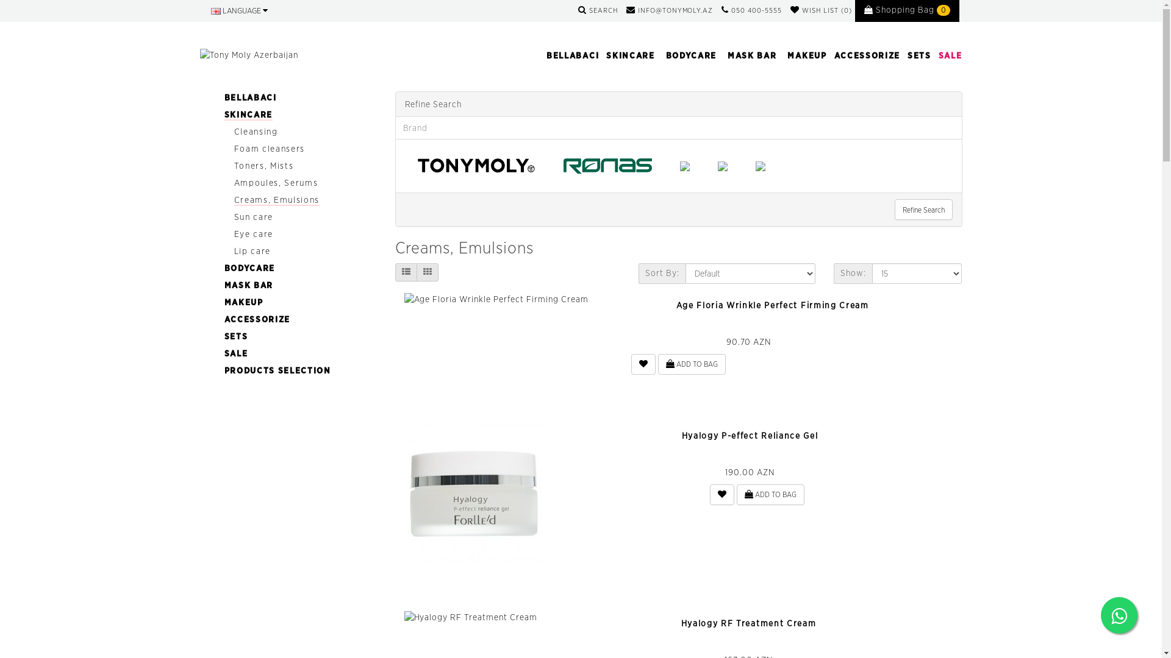 Image resolution: width=1171 pixels, height=658 pixels. I want to click on BELLABACI, so click(570, 55).